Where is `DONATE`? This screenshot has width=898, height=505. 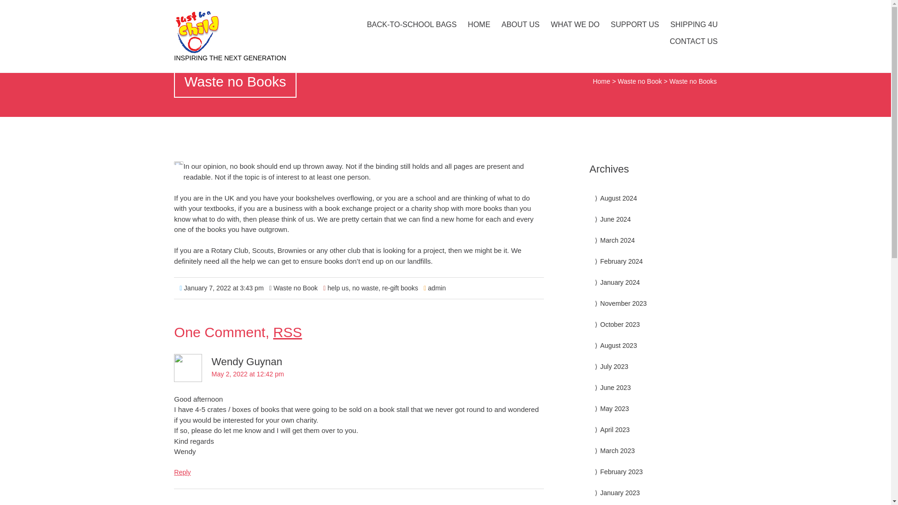
DONATE is located at coordinates (696, 9).